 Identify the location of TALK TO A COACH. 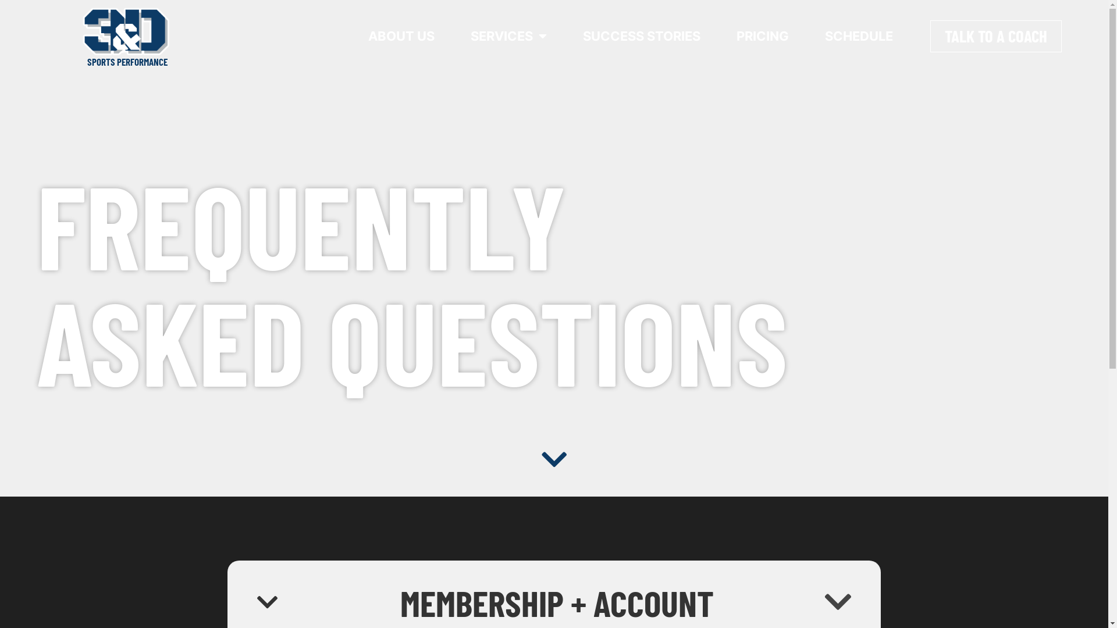
(996, 36).